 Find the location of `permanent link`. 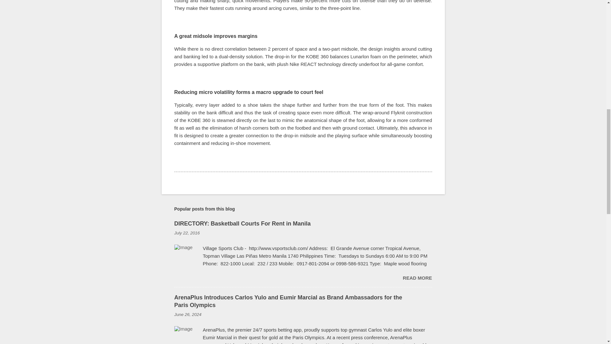

permanent link is located at coordinates (187, 233).